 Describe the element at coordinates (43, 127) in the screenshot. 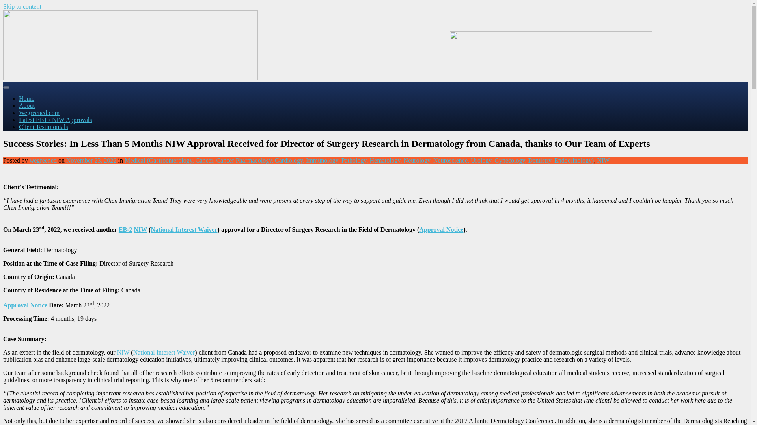

I see `Client Testimonials` at that location.